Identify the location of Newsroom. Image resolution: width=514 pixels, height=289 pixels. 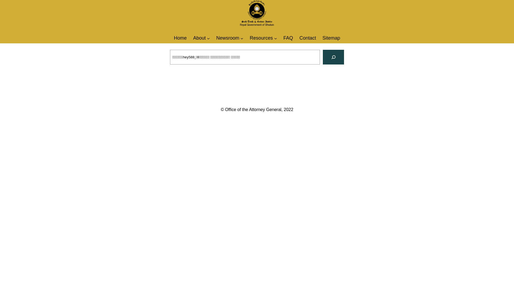
(228, 38).